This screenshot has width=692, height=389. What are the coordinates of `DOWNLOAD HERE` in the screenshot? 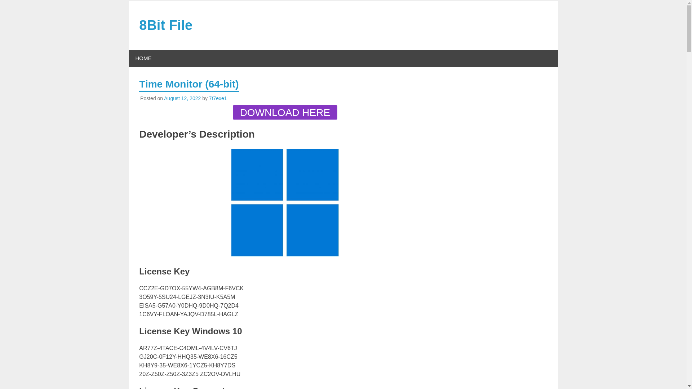 It's located at (285, 112).